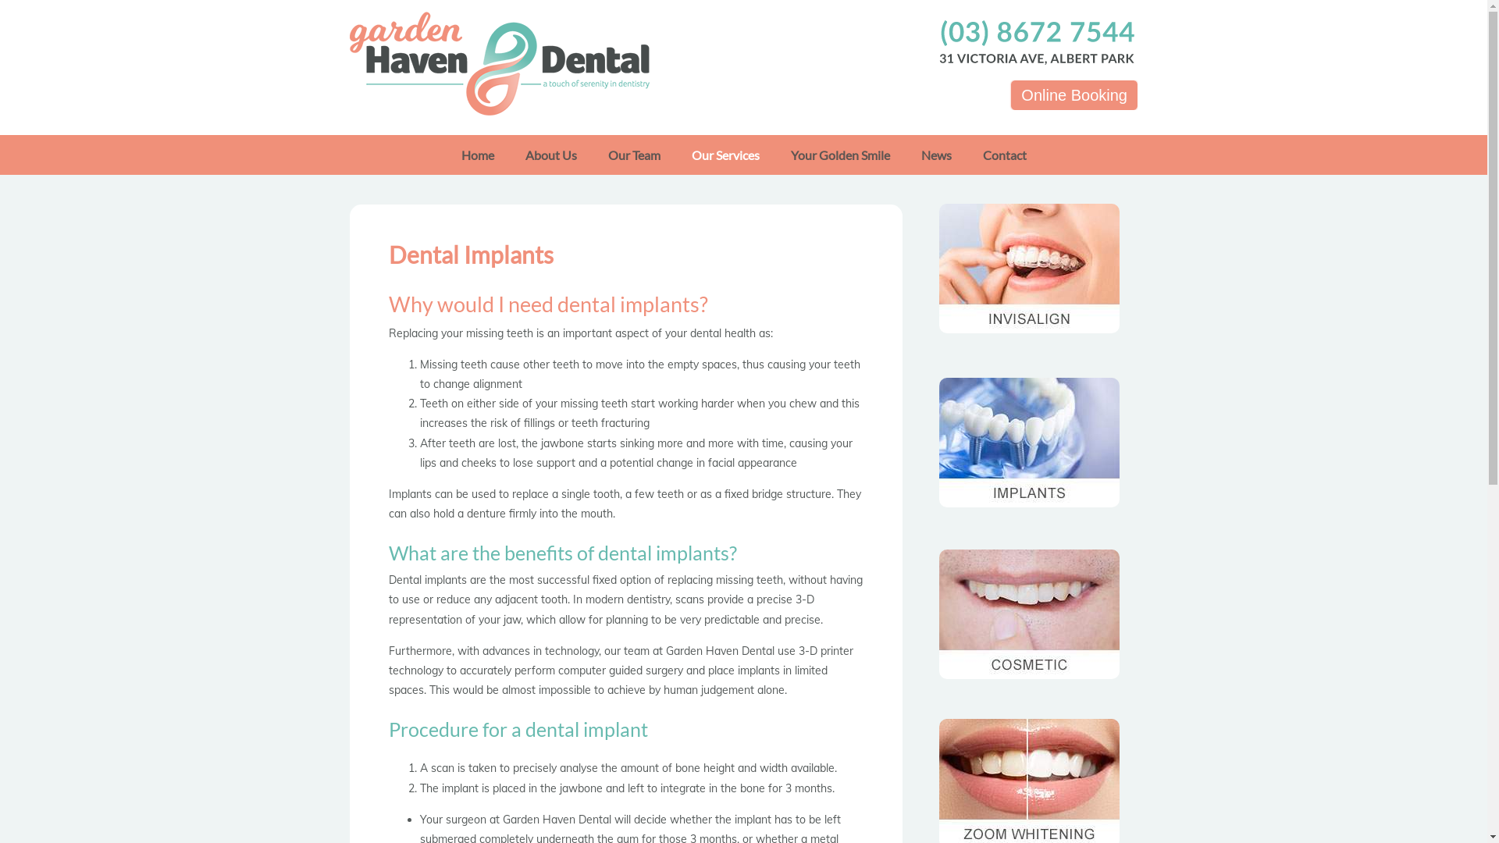 The height and width of the screenshot is (843, 1499). Describe the element at coordinates (937, 155) in the screenshot. I see `News` at that location.